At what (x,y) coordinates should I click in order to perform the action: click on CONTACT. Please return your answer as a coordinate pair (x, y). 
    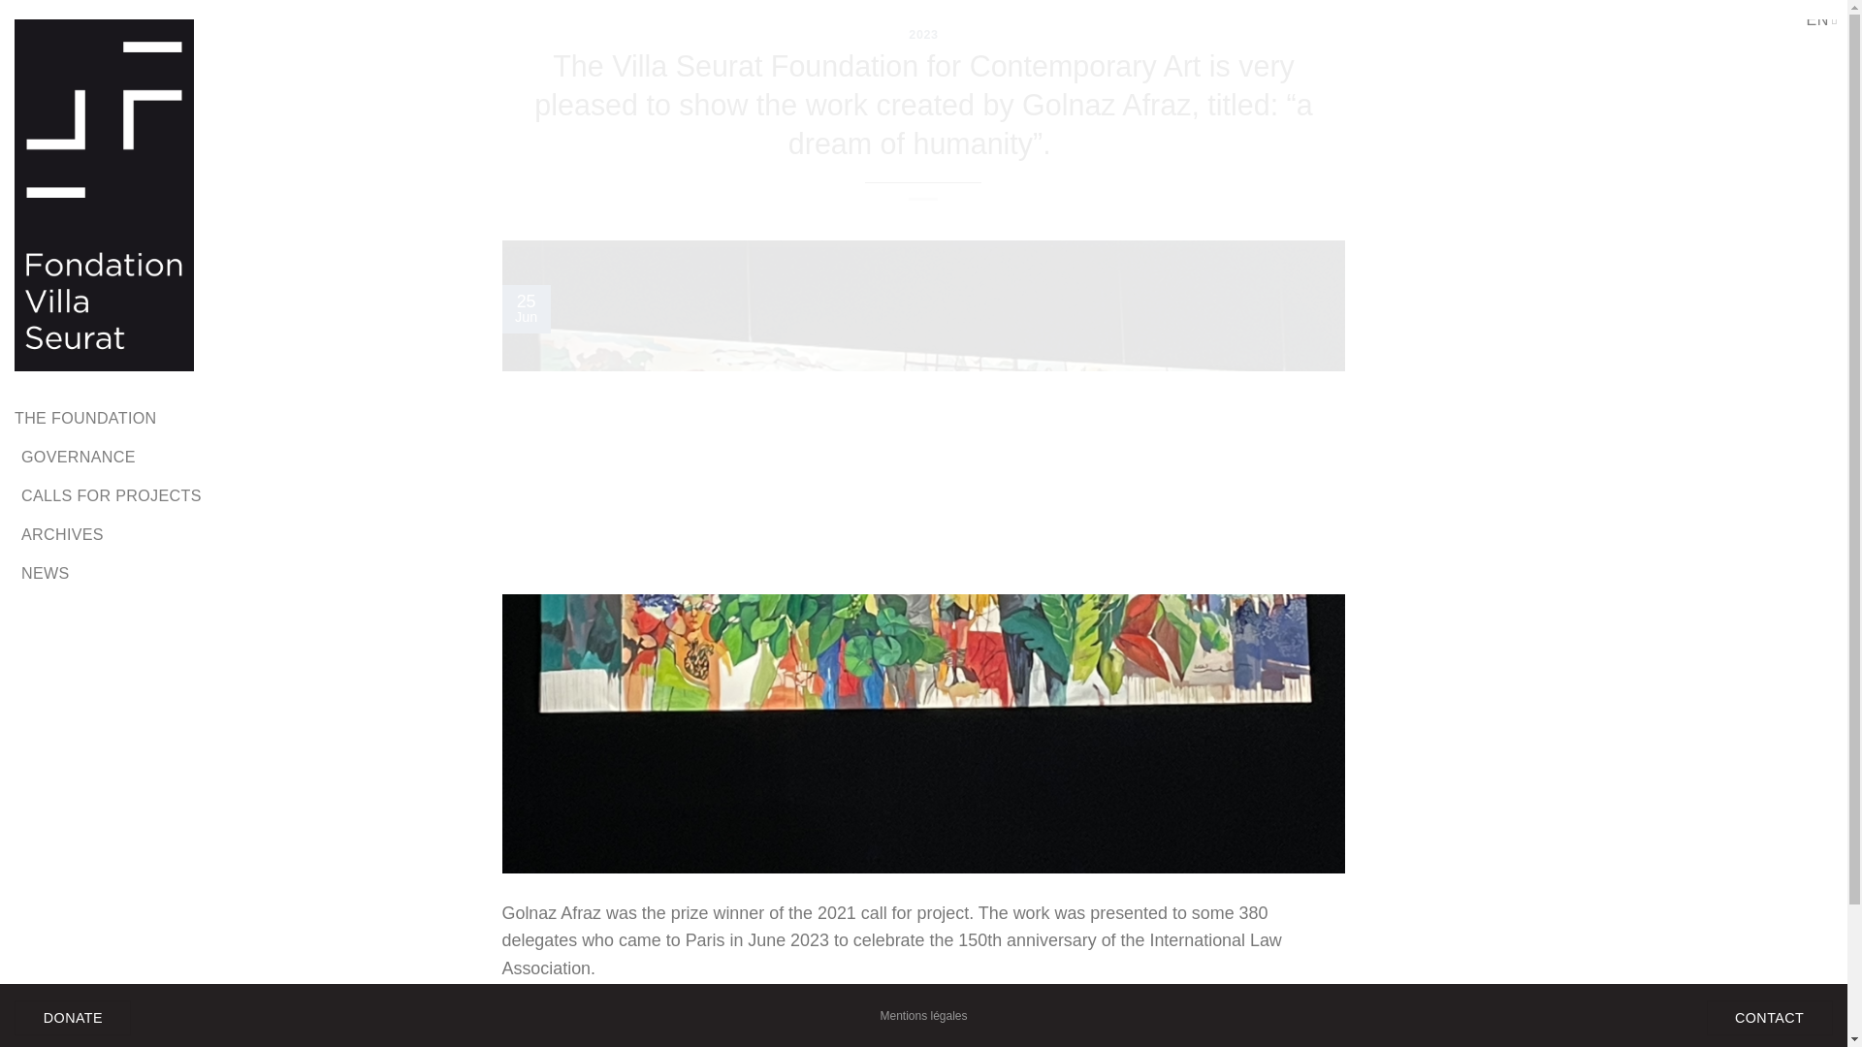
    Looking at the image, I should click on (1769, 1018).